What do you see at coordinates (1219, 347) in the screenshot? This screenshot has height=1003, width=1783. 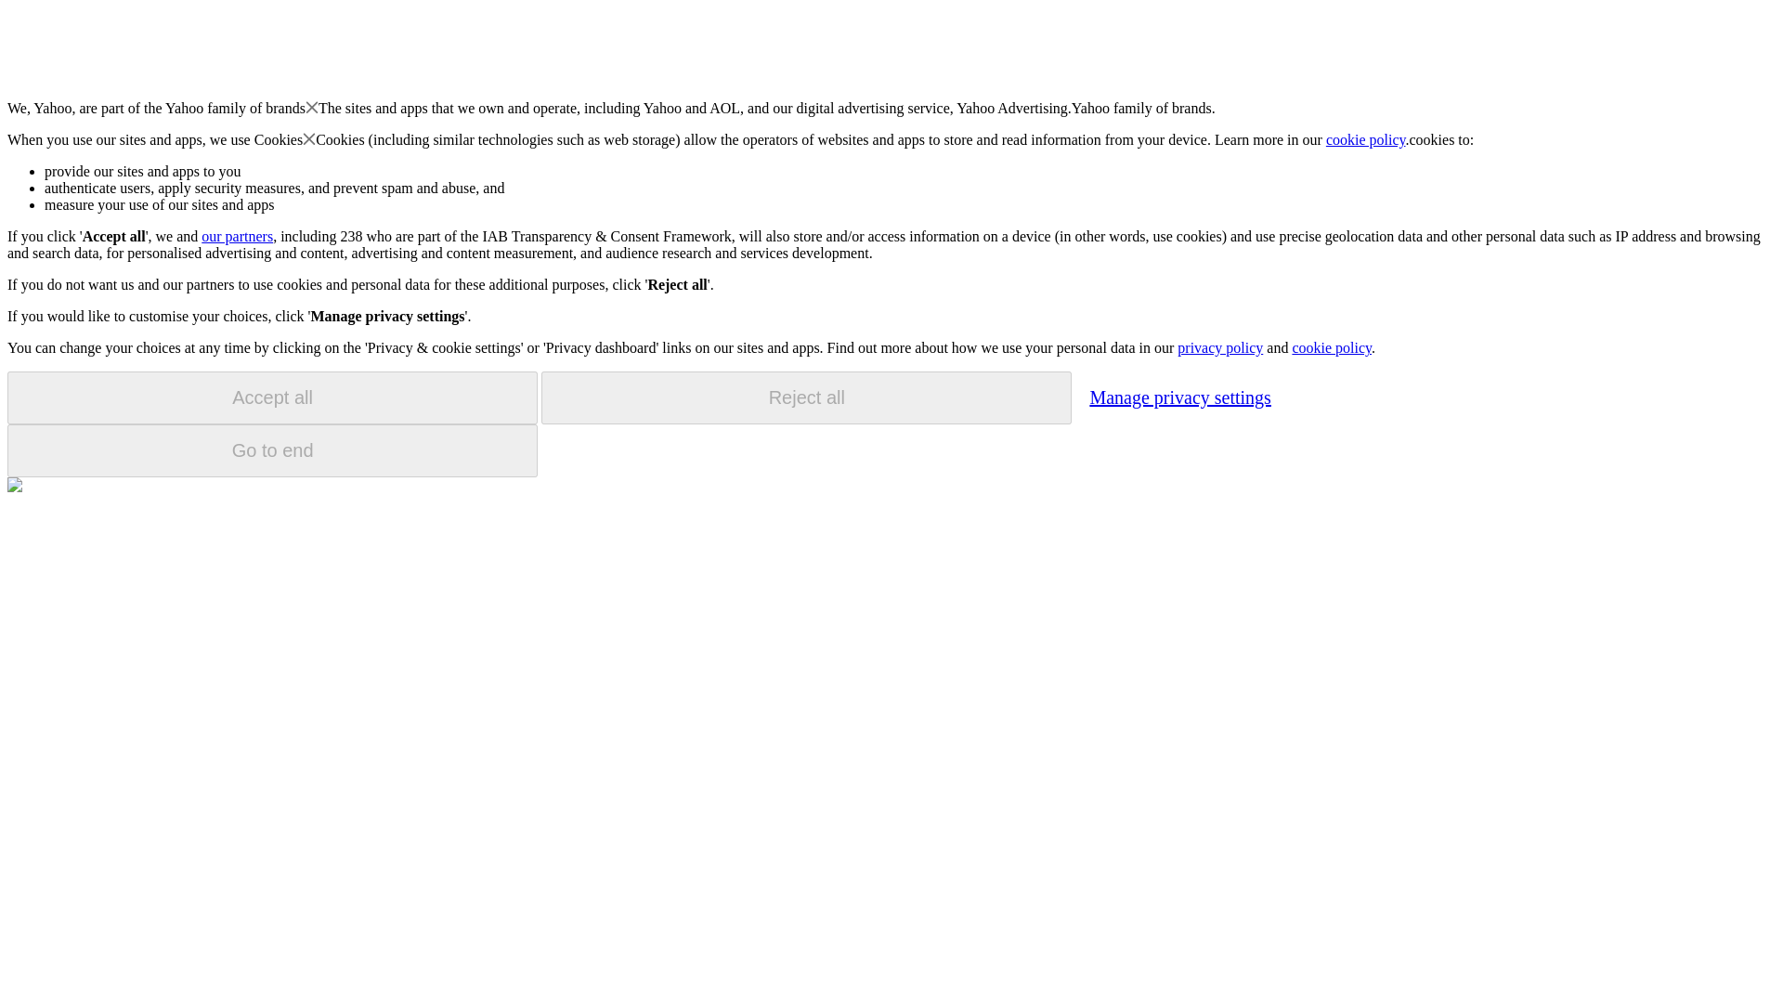 I see `privacy policy` at bounding box center [1219, 347].